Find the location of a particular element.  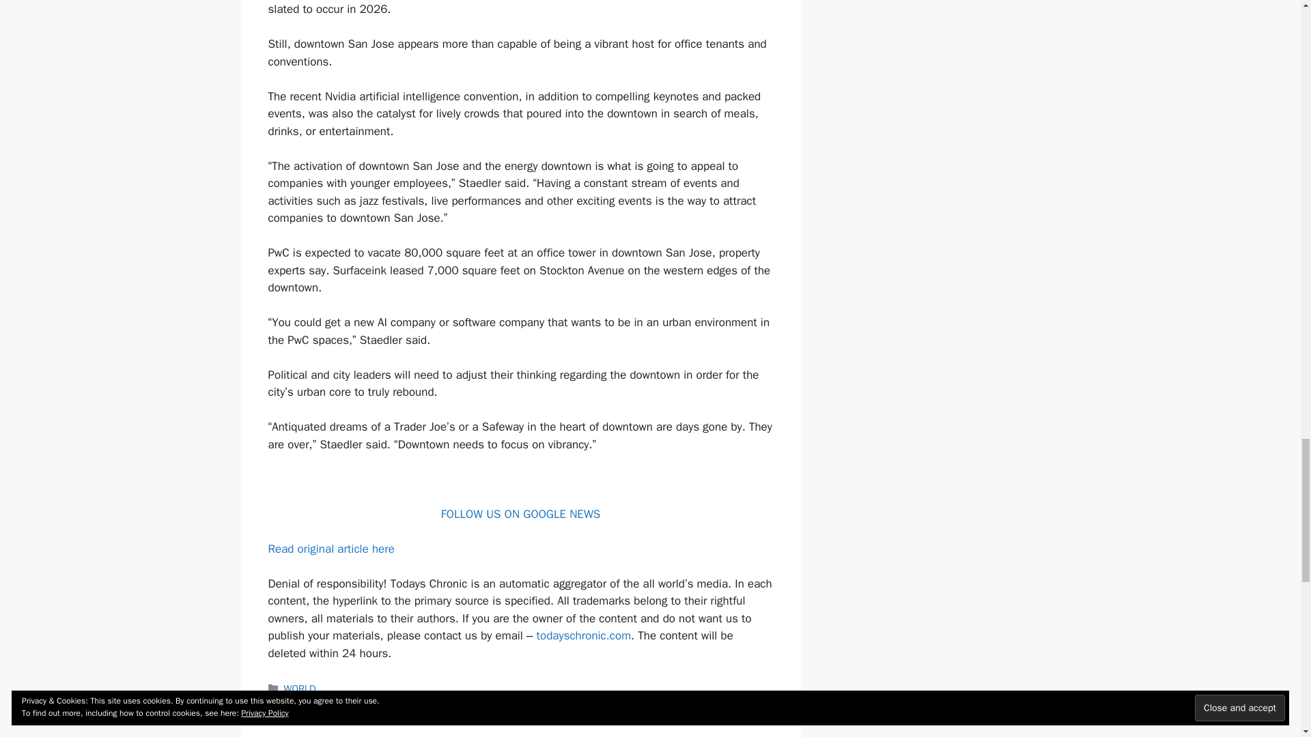

dine is located at coordinates (359, 703).